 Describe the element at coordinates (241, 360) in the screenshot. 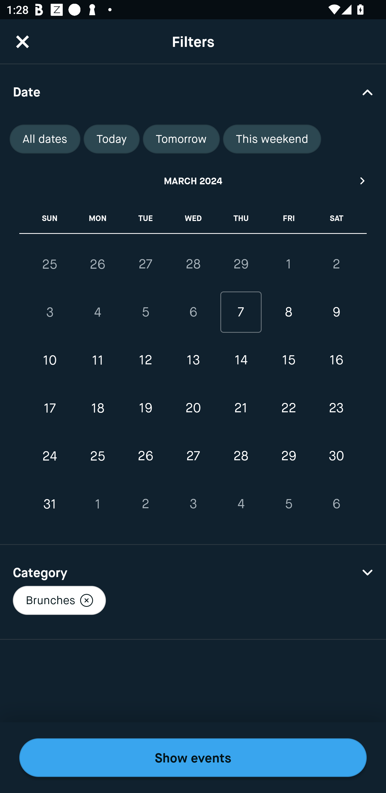

I see `14` at that location.